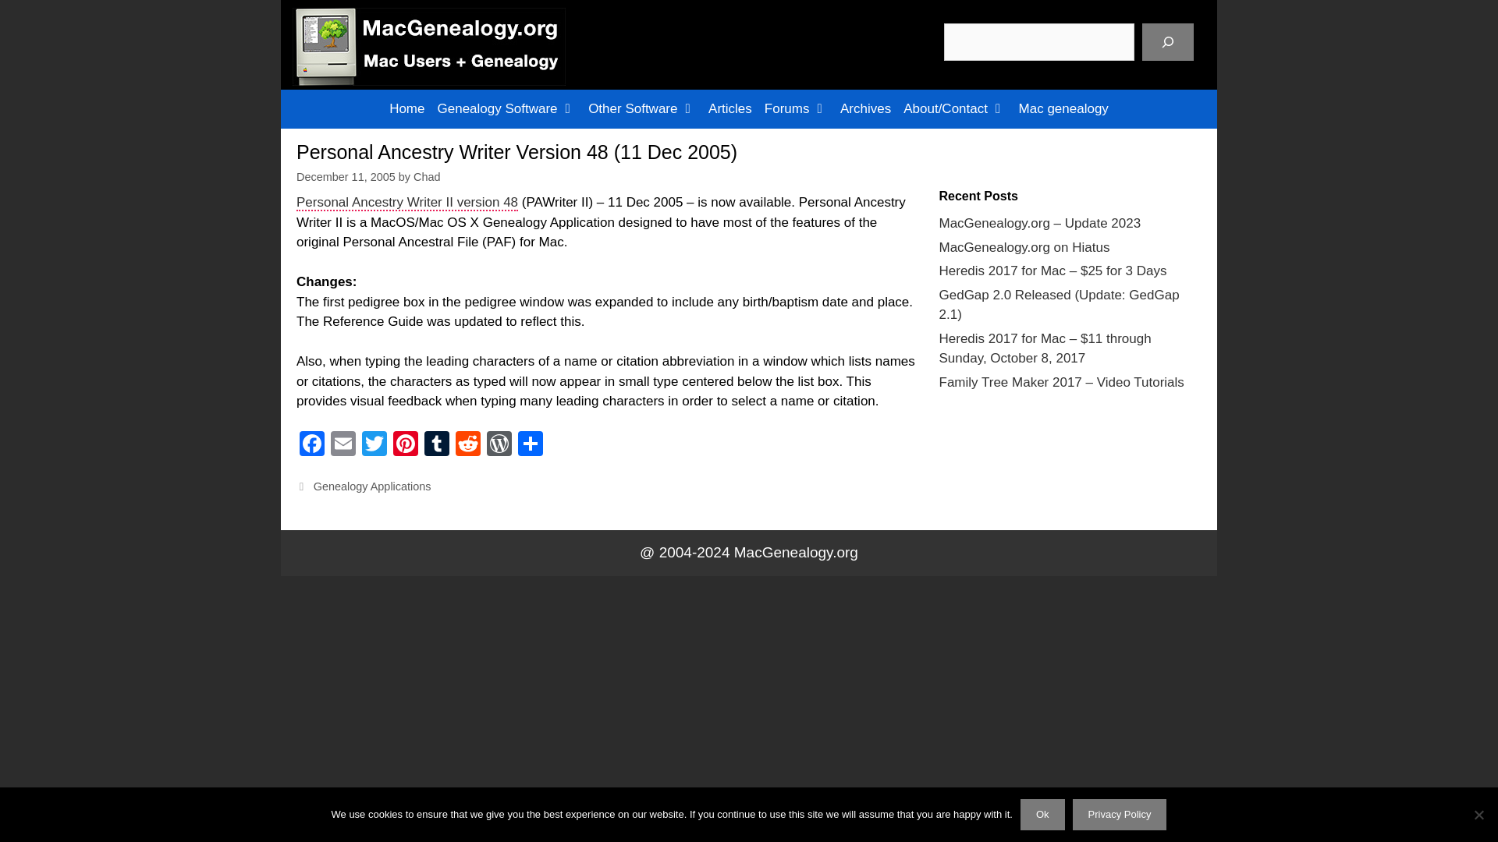  What do you see at coordinates (866, 109) in the screenshot?
I see `Archives` at bounding box center [866, 109].